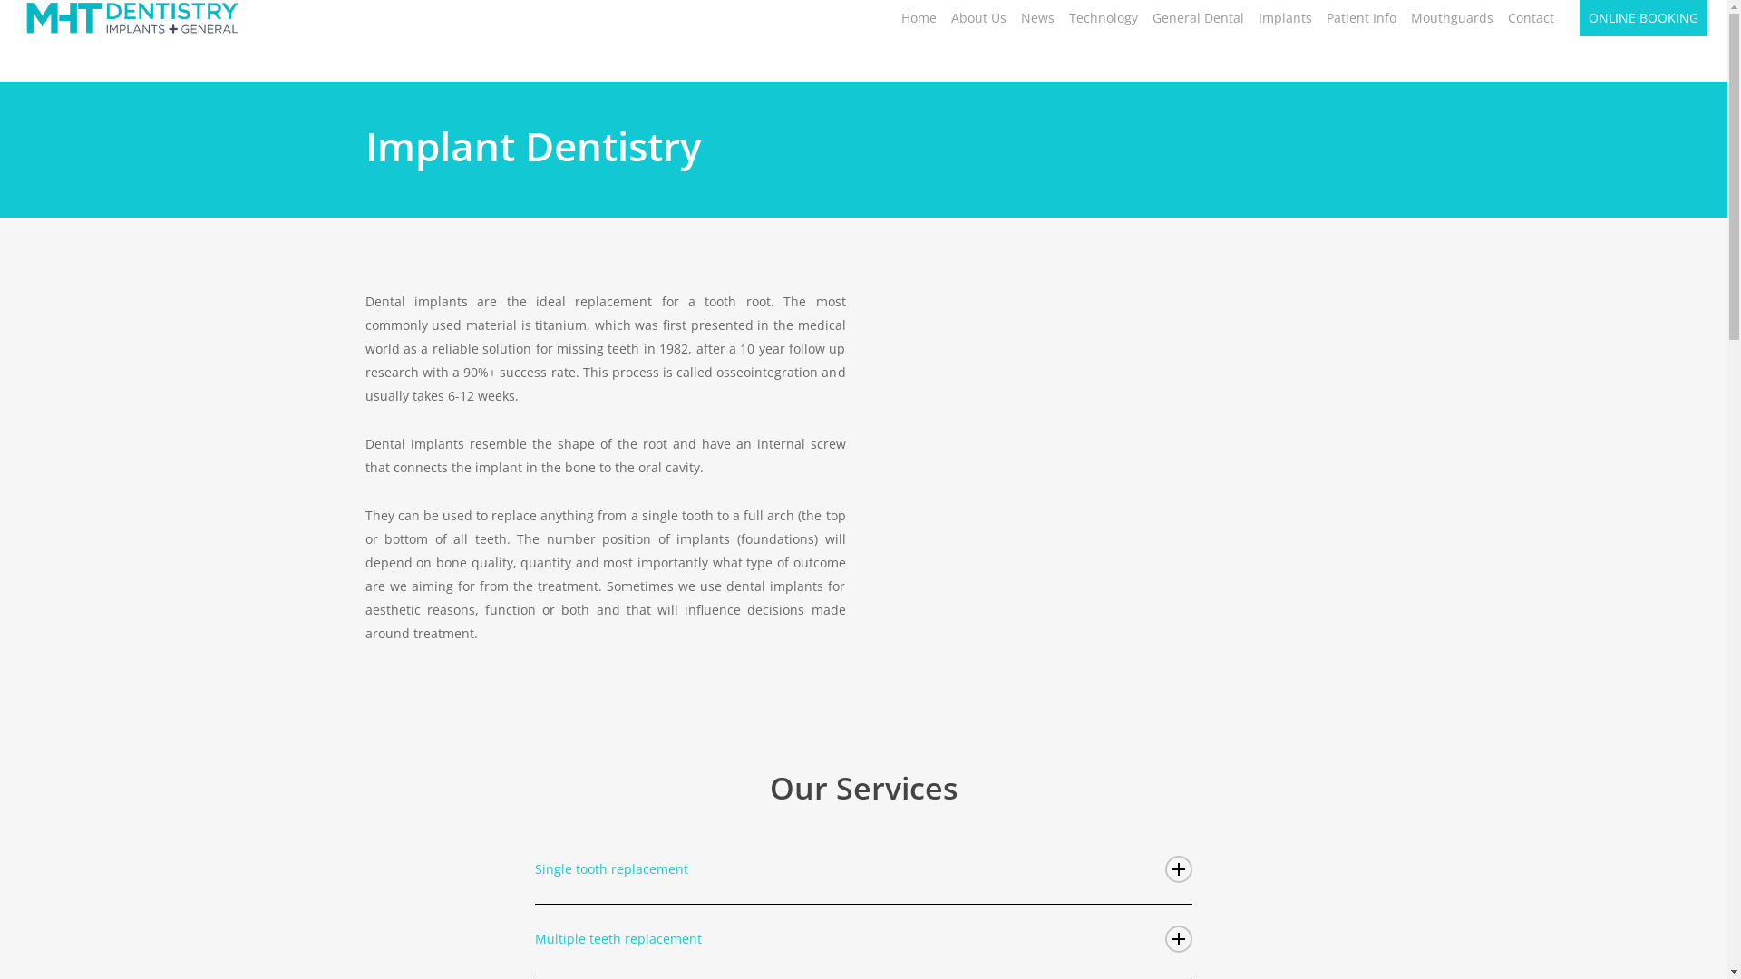 The width and height of the screenshot is (1741, 979). Describe the element at coordinates (1531, 18) in the screenshot. I see `Contact` at that location.